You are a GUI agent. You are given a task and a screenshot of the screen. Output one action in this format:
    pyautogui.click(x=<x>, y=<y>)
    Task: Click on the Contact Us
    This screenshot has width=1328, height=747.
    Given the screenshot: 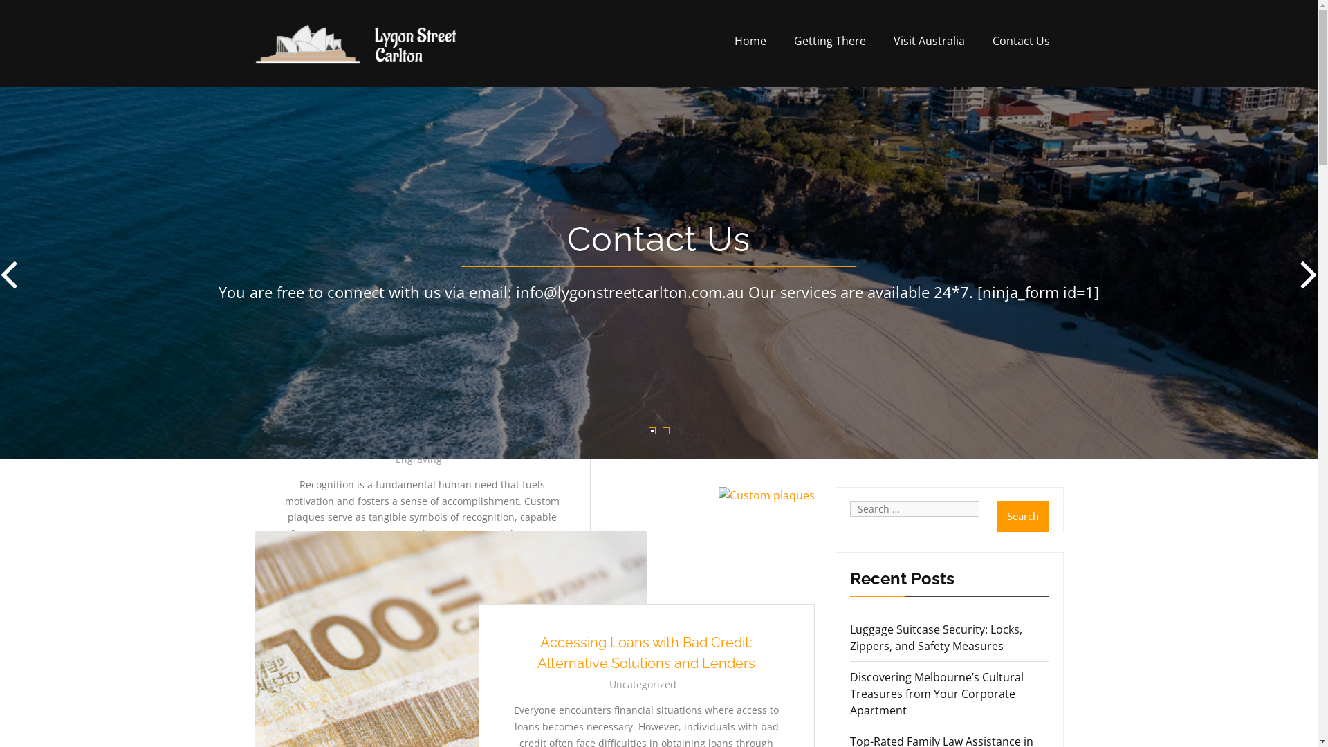 What is the action you would take?
    pyautogui.click(x=1021, y=41)
    